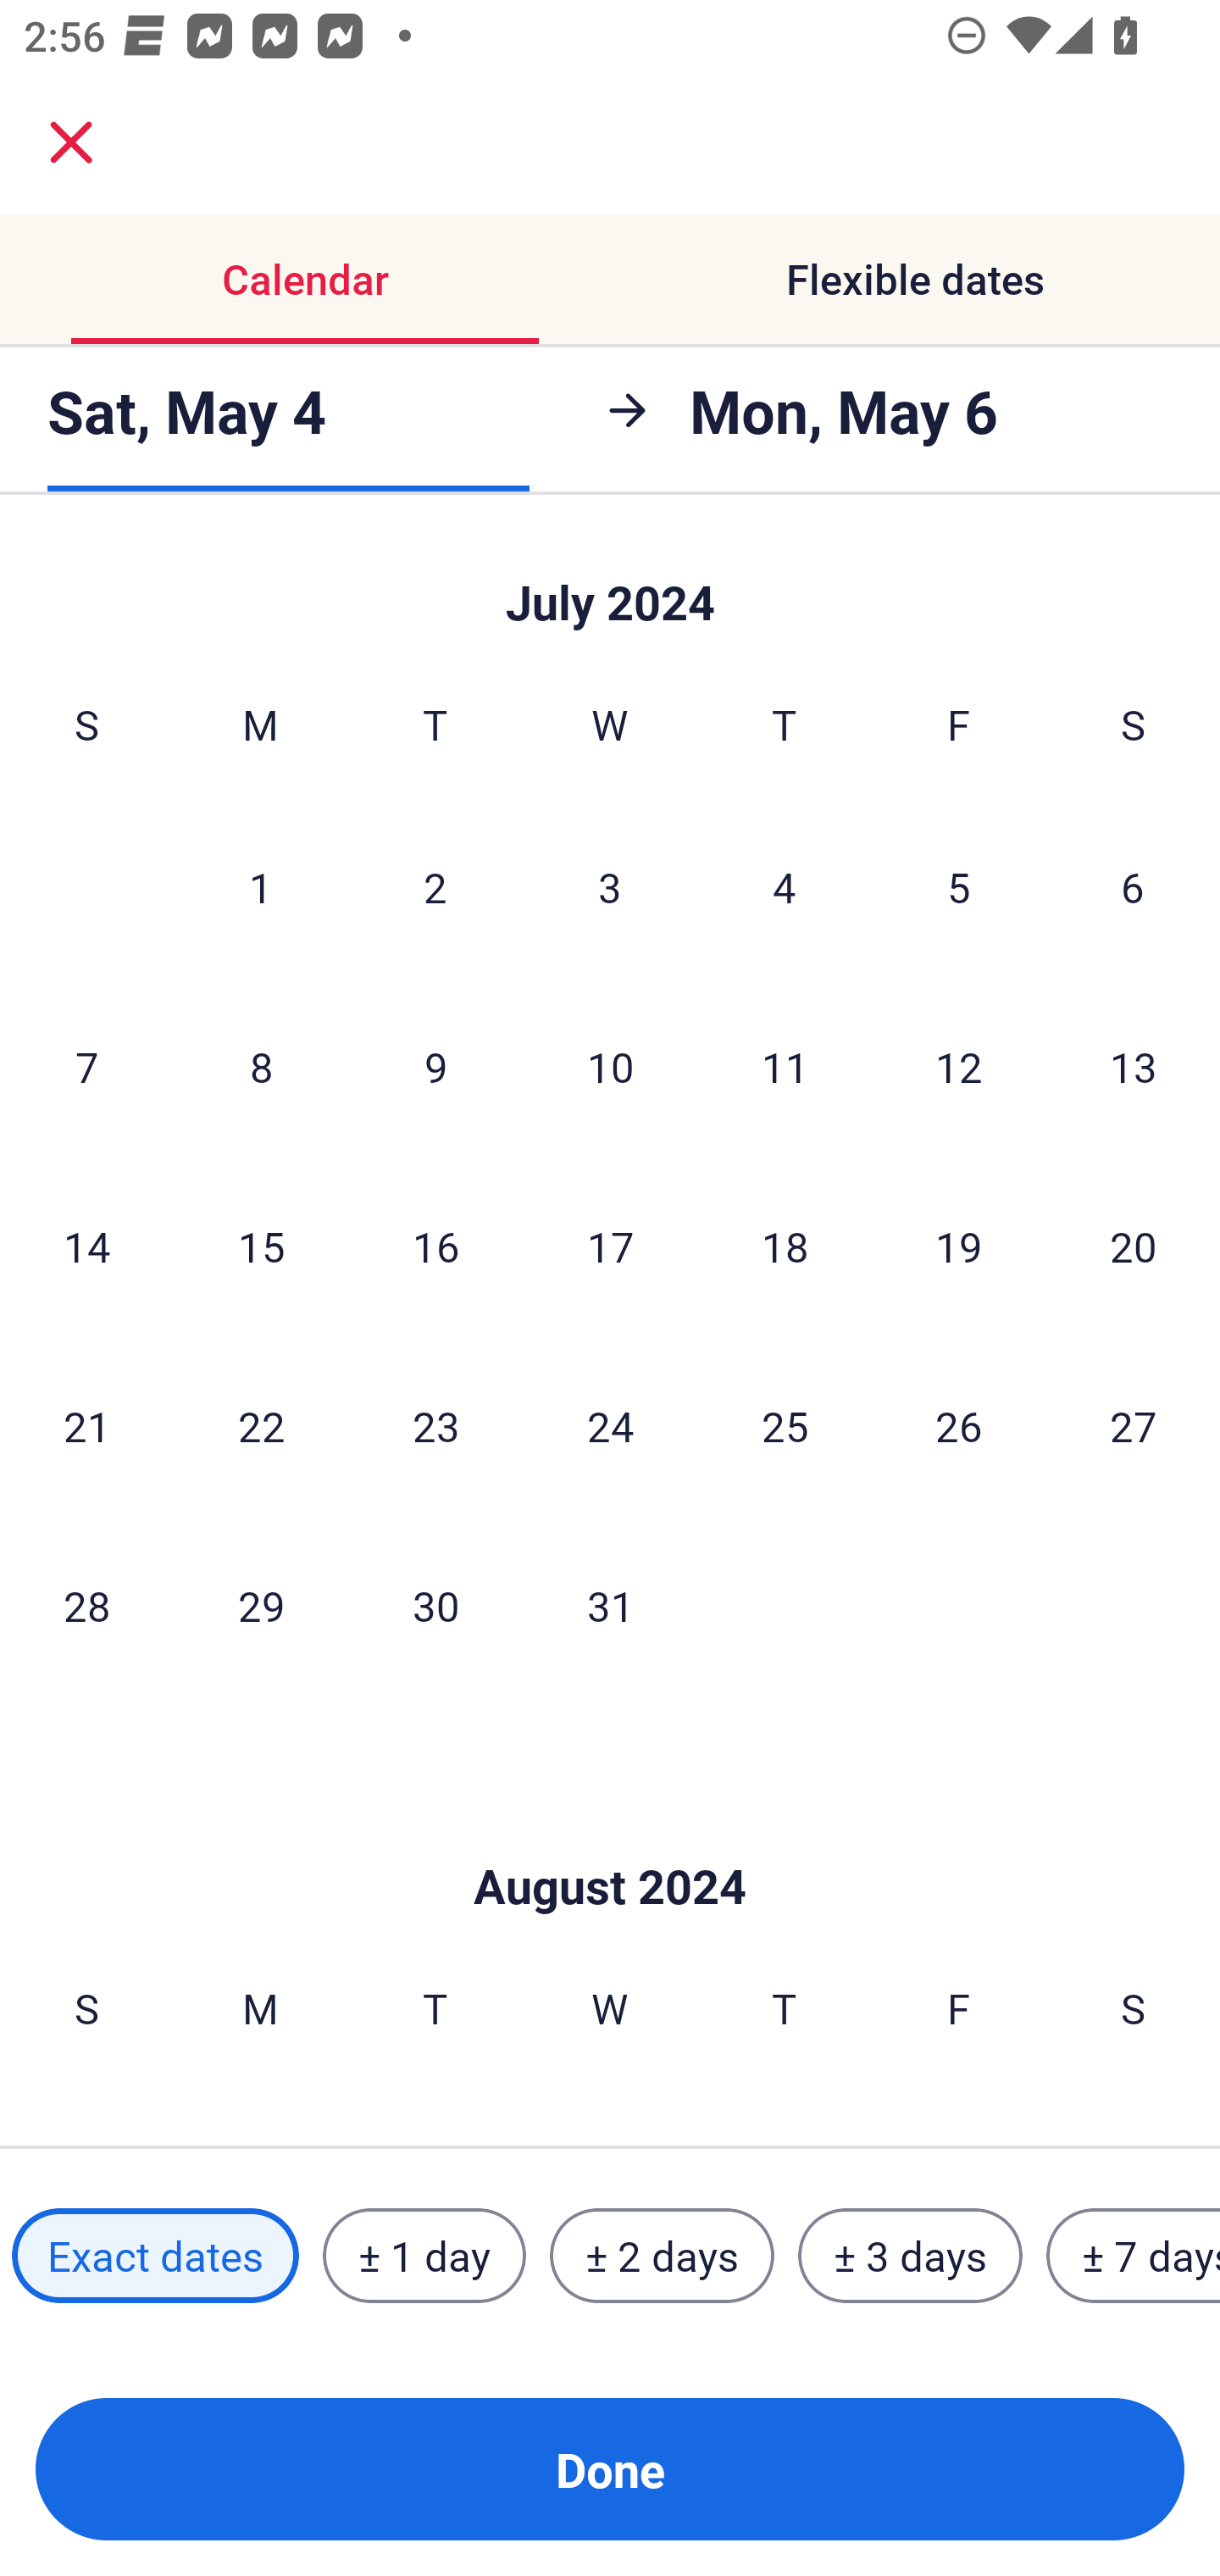  I want to click on 14 Sunday, July 14, 2024, so click(86, 1246).